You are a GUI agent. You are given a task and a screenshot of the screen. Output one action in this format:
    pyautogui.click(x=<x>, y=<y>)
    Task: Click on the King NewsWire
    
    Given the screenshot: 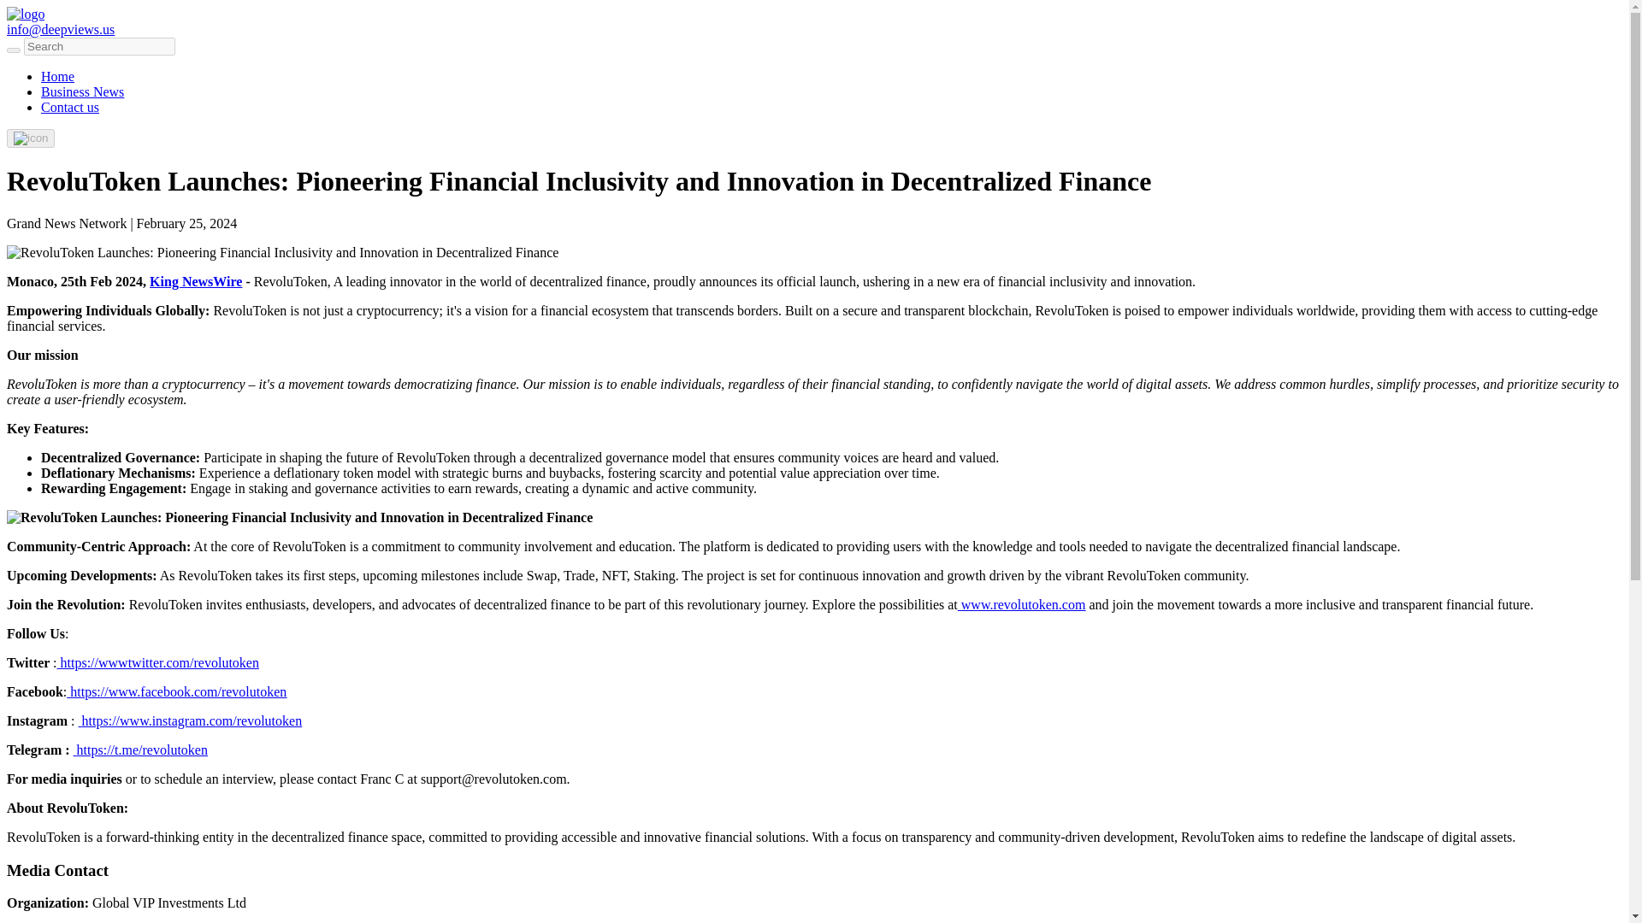 What is the action you would take?
    pyautogui.click(x=195, y=281)
    